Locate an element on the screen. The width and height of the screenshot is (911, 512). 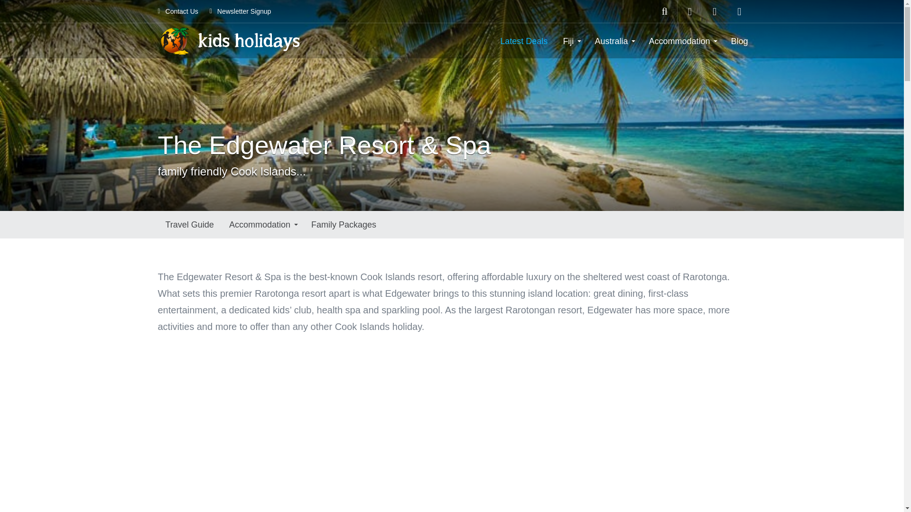
Australia is located at coordinates (614, 41).